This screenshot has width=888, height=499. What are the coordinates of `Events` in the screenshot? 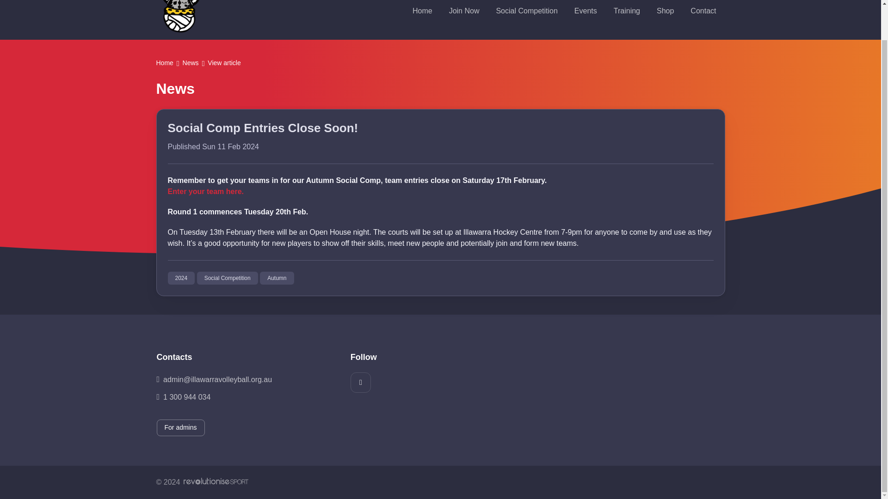 It's located at (586, 11).